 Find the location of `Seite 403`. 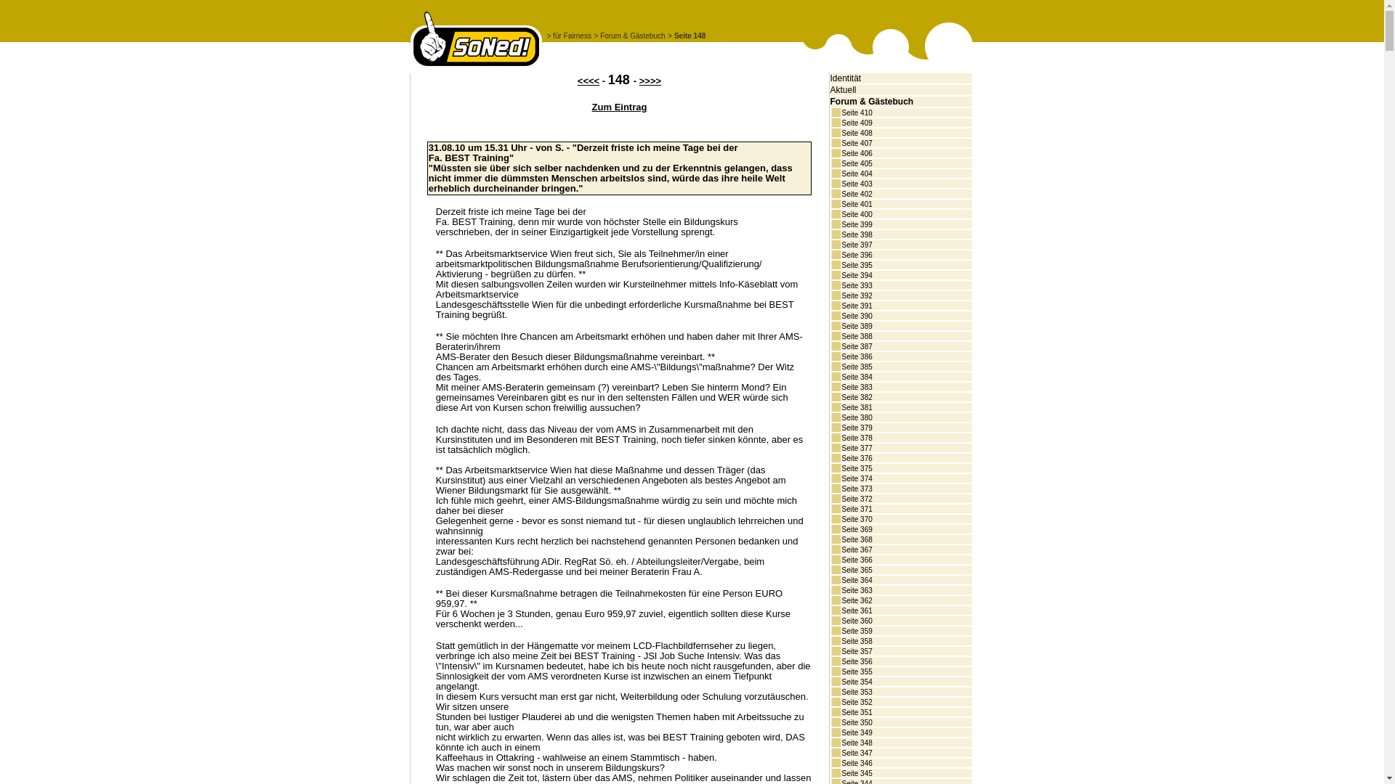

Seite 403 is located at coordinates (856, 184).